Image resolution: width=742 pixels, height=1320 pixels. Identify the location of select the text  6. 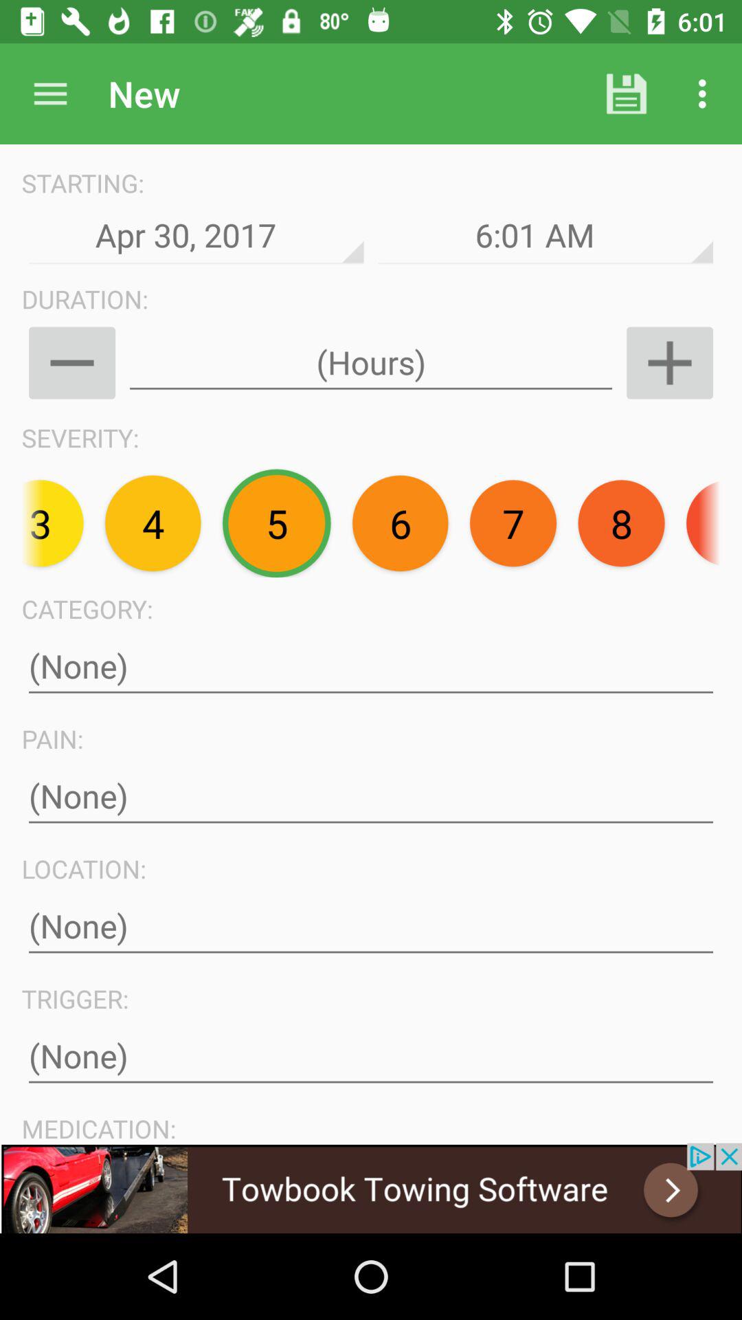
(401, 523).